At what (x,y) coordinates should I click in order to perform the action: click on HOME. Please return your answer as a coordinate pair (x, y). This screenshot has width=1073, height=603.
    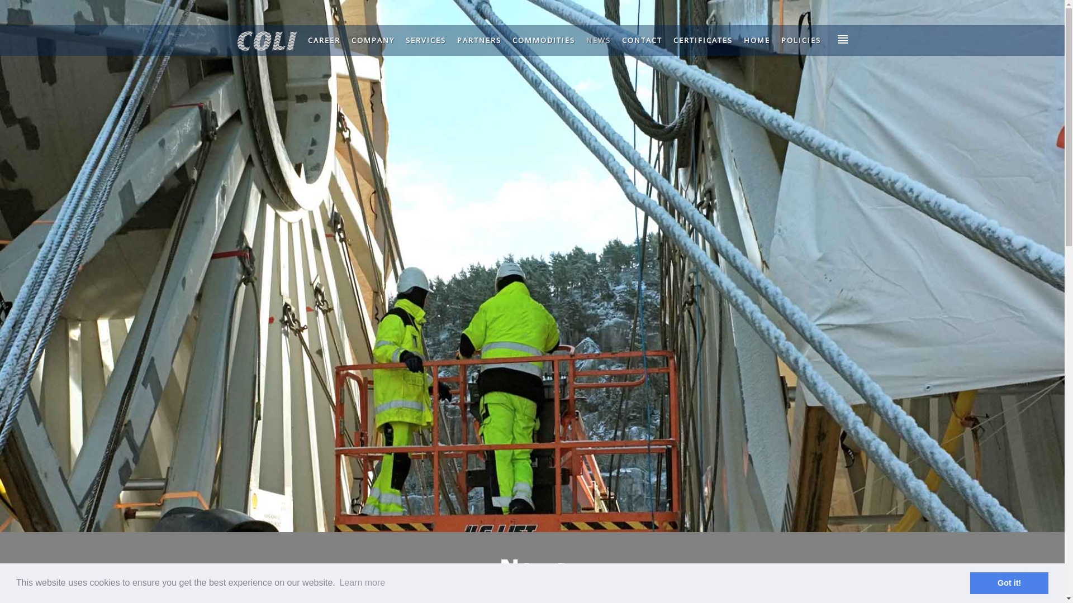
    Looking at the image, I should click on (757, 40).